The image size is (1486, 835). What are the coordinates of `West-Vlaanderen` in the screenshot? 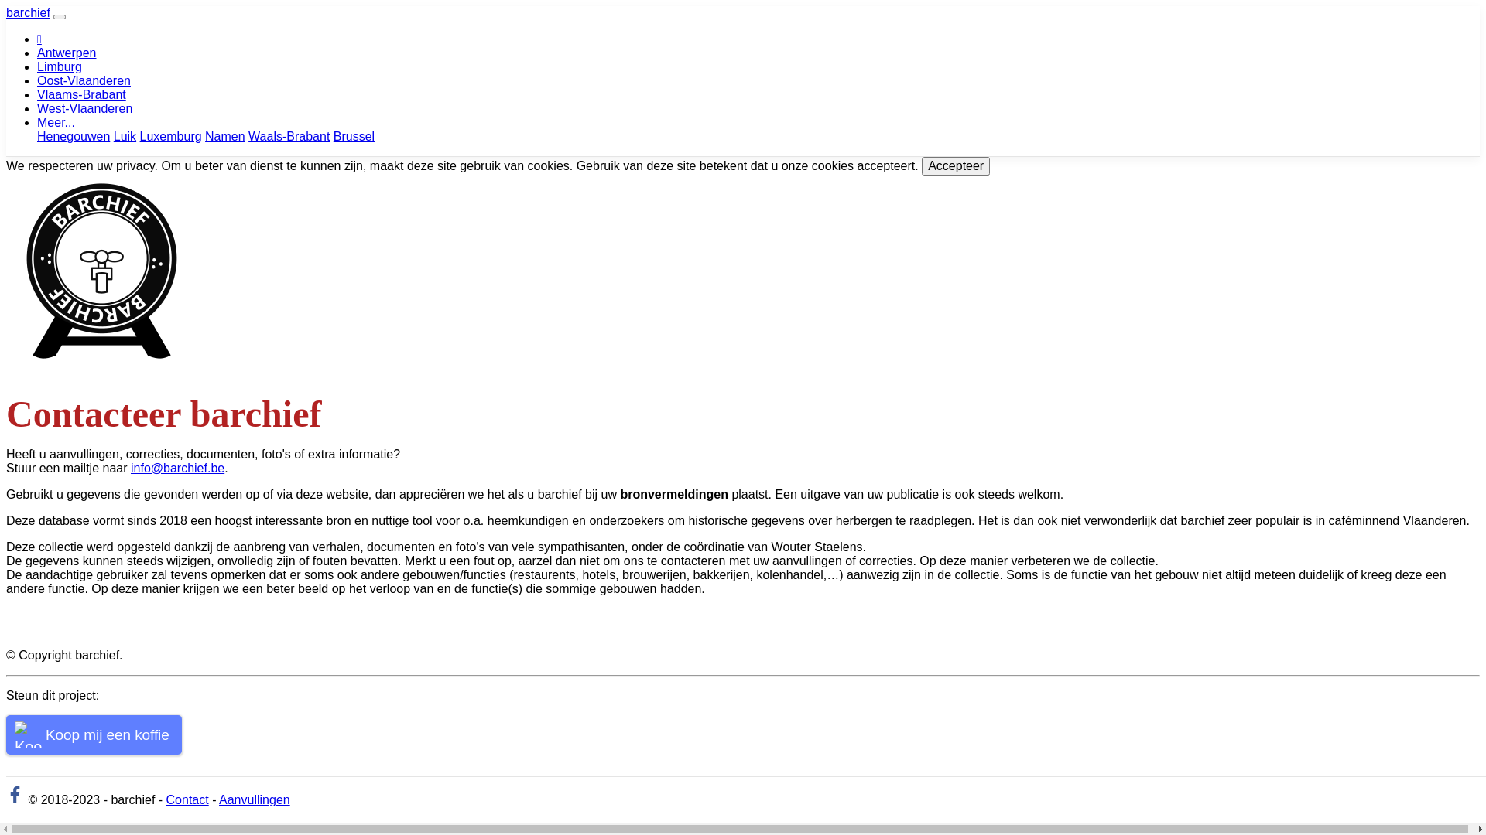 It's located at (85, 108).